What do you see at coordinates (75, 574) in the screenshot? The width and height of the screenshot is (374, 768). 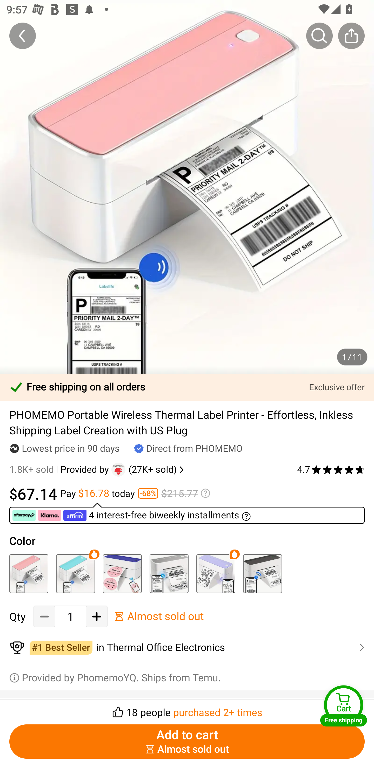 I see `White And Green  ` at bounding box center [75, 574].